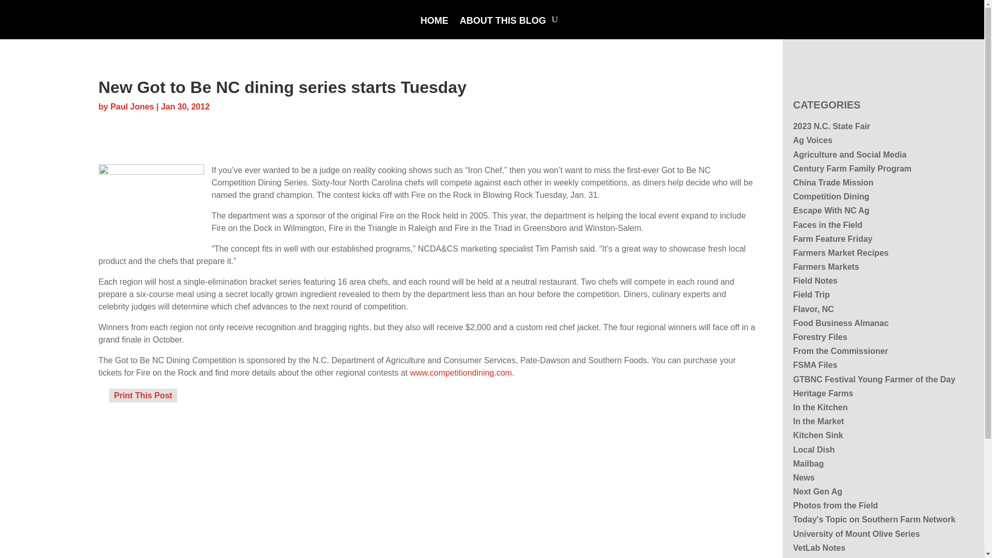  I want to click on In the Kitchen, so click(820, 407).